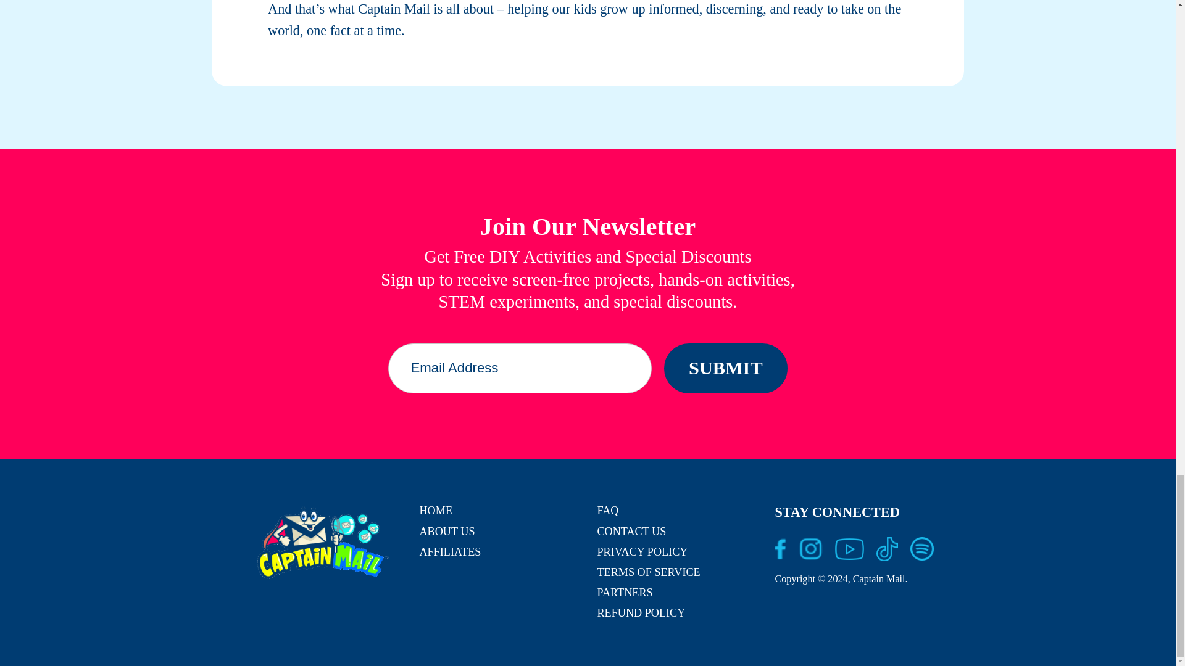  What do you see at coordinates (436, 511) in the screenshot?
I see `HOME` at bounding box center [436, 511].